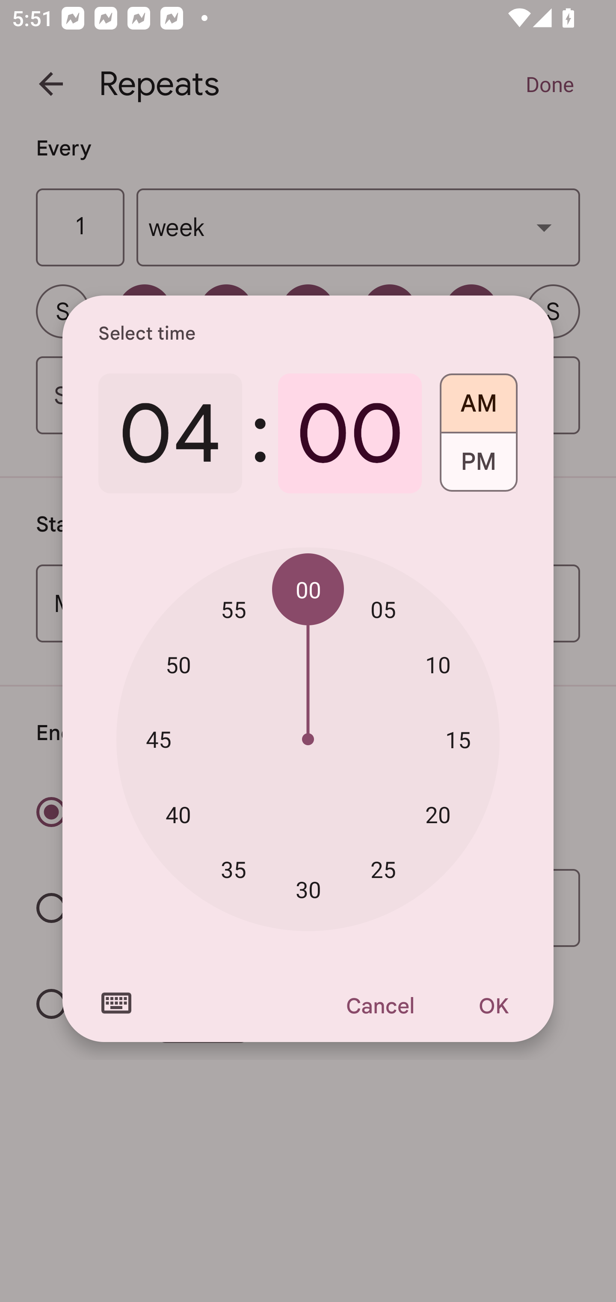 This screenshot has width=616, height=1302. Describe the element at coordinates (234, 609) in the screenshot. I see `55 55 minutes` at that location.